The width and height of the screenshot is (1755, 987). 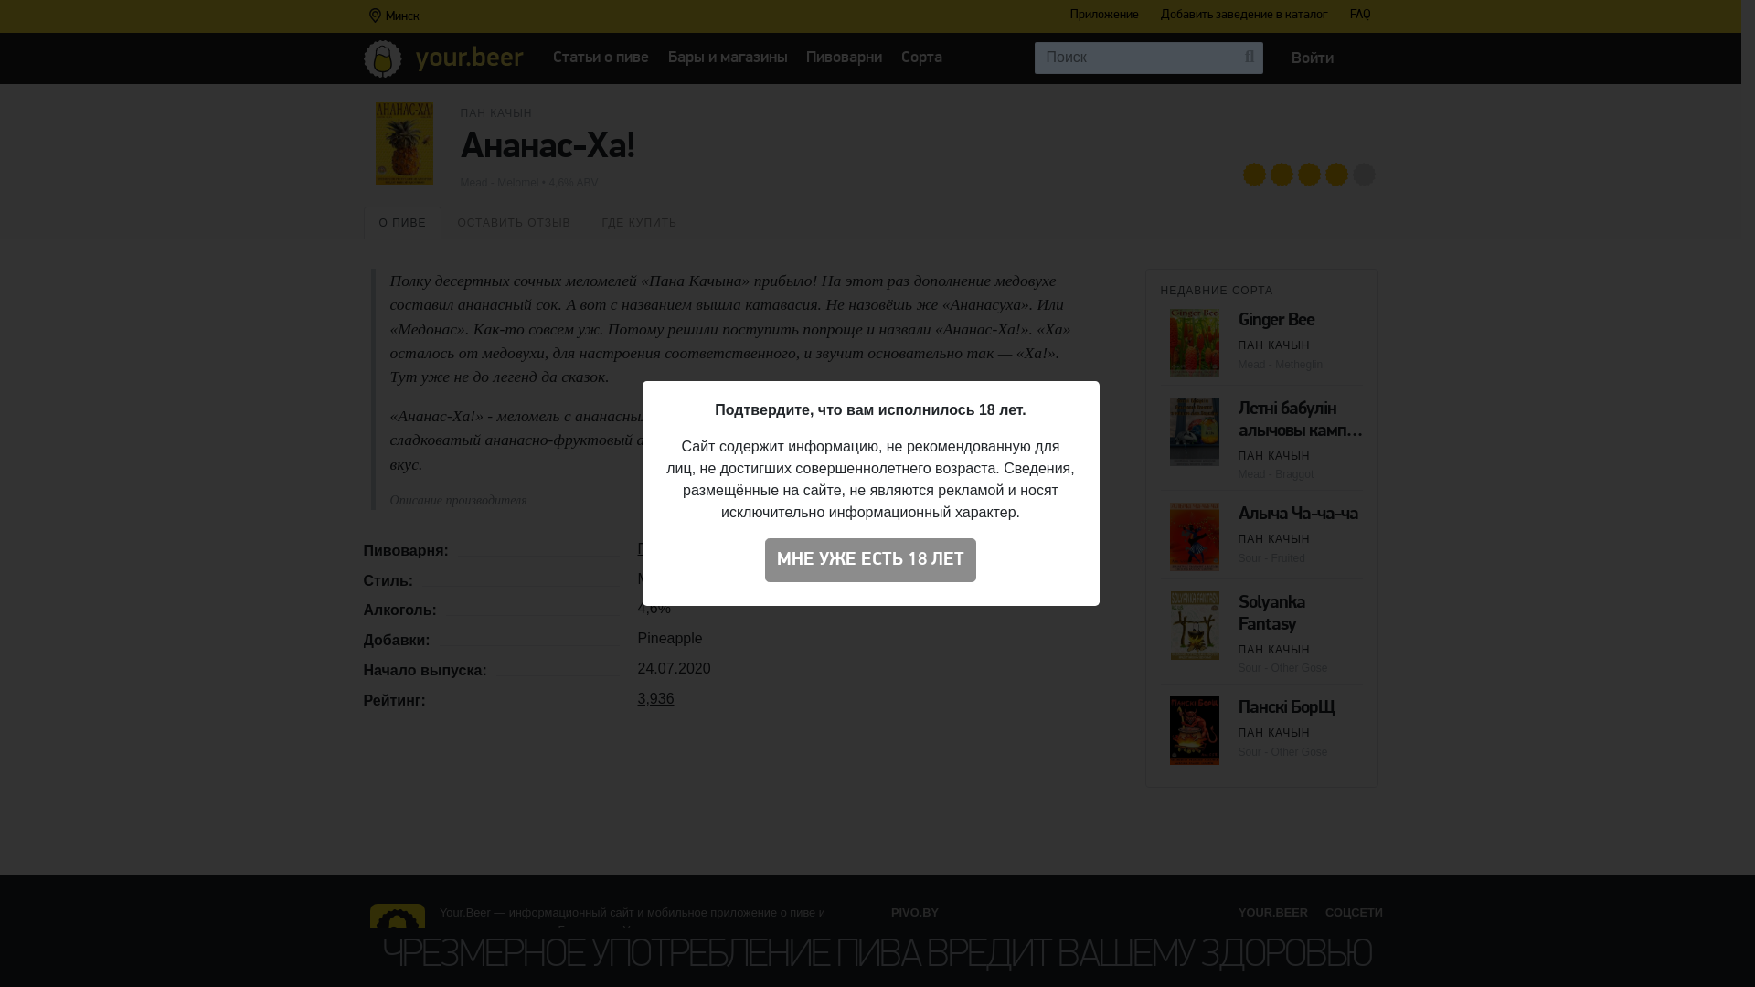 I want to click on Mead - Melomel, so click(x=500, y=183).